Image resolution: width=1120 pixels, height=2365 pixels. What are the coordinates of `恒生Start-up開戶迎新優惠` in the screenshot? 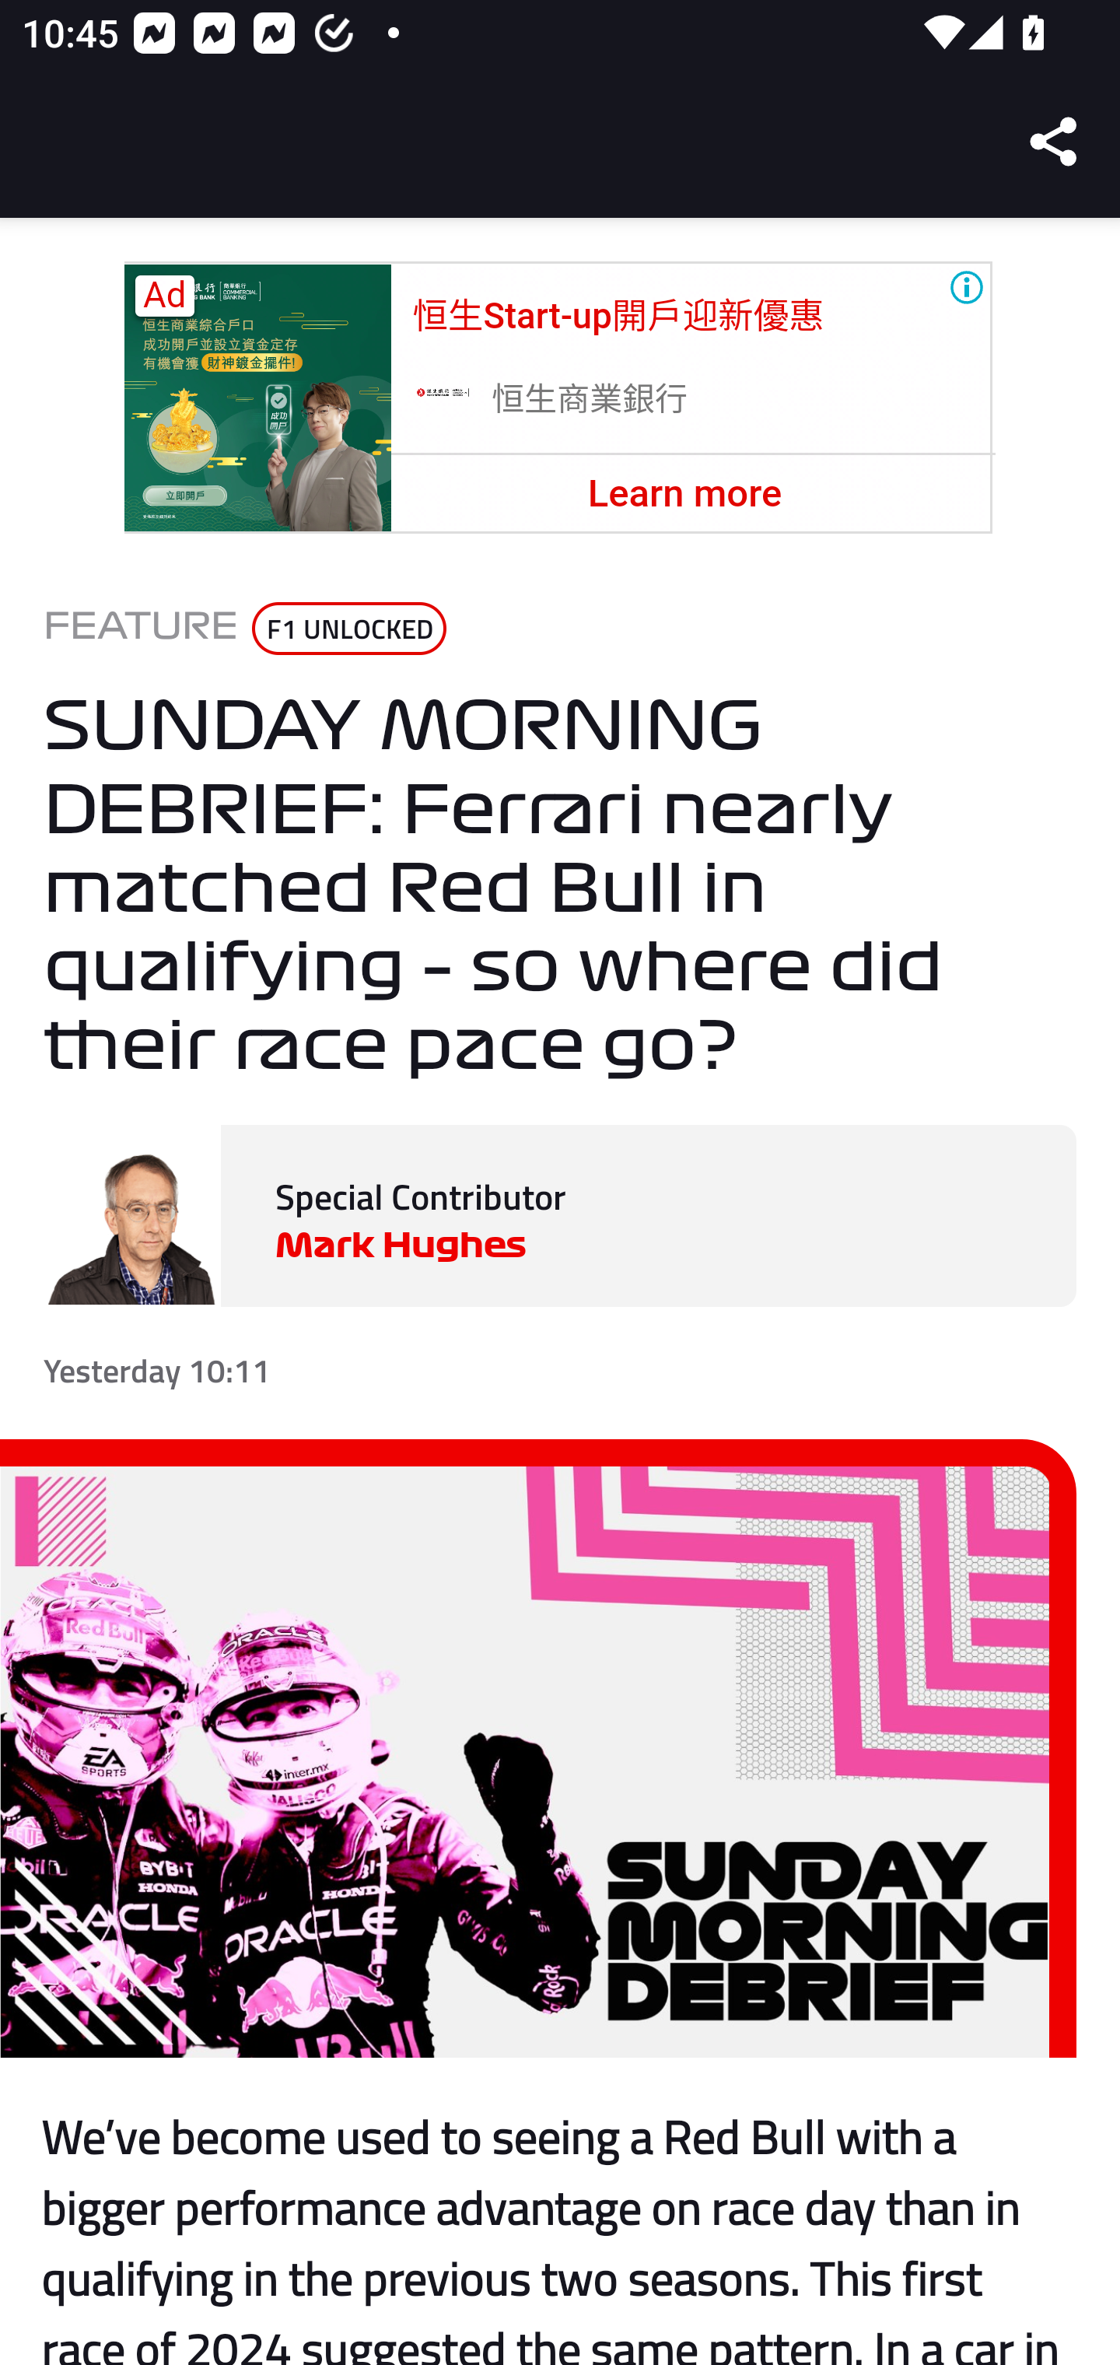 It's located at (618, 316).